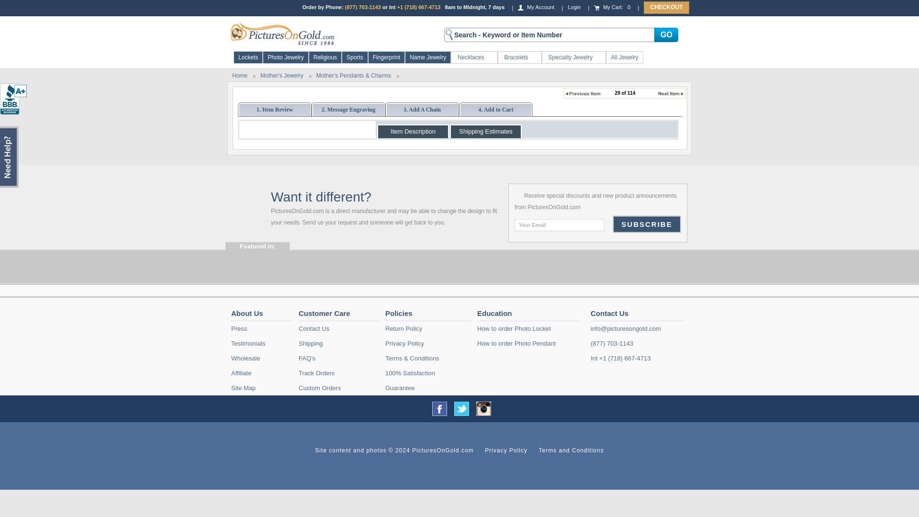 This screenshot has width=919, height=517. Describe the element at coordinates (666, 34) in the screenshot. I see `GO` at that location.